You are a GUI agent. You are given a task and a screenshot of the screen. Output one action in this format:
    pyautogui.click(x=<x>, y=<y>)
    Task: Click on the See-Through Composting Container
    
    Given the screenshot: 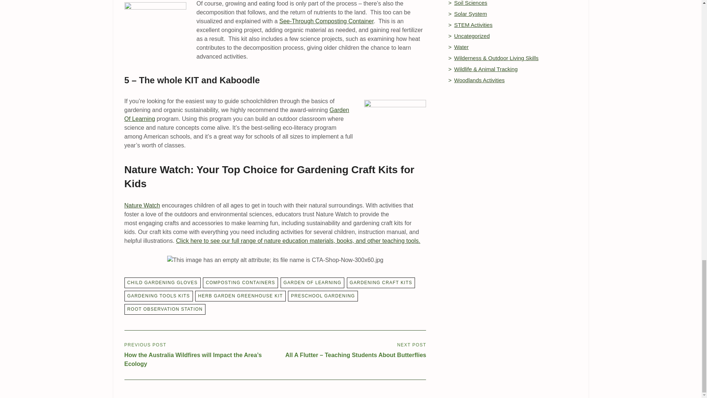 What is the action you would take?
    pyautogui.click(x=326, y=21)
    